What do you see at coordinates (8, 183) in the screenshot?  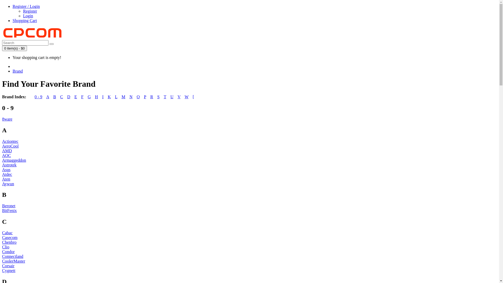 I see `Aywun` at bounding box center [8, 183].